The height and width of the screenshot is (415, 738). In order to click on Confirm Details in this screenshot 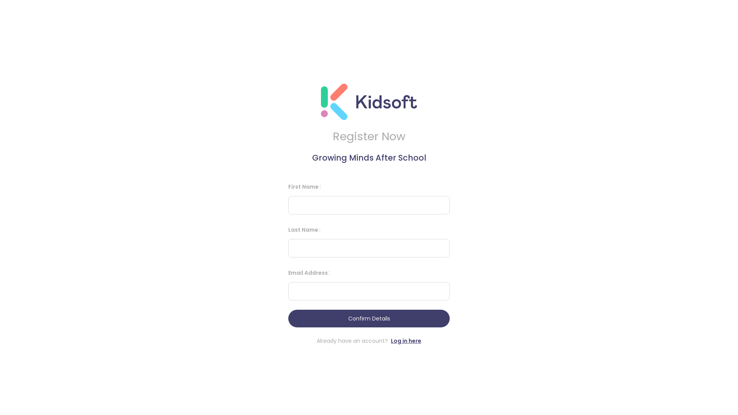, I will do `click(369, 319)`.